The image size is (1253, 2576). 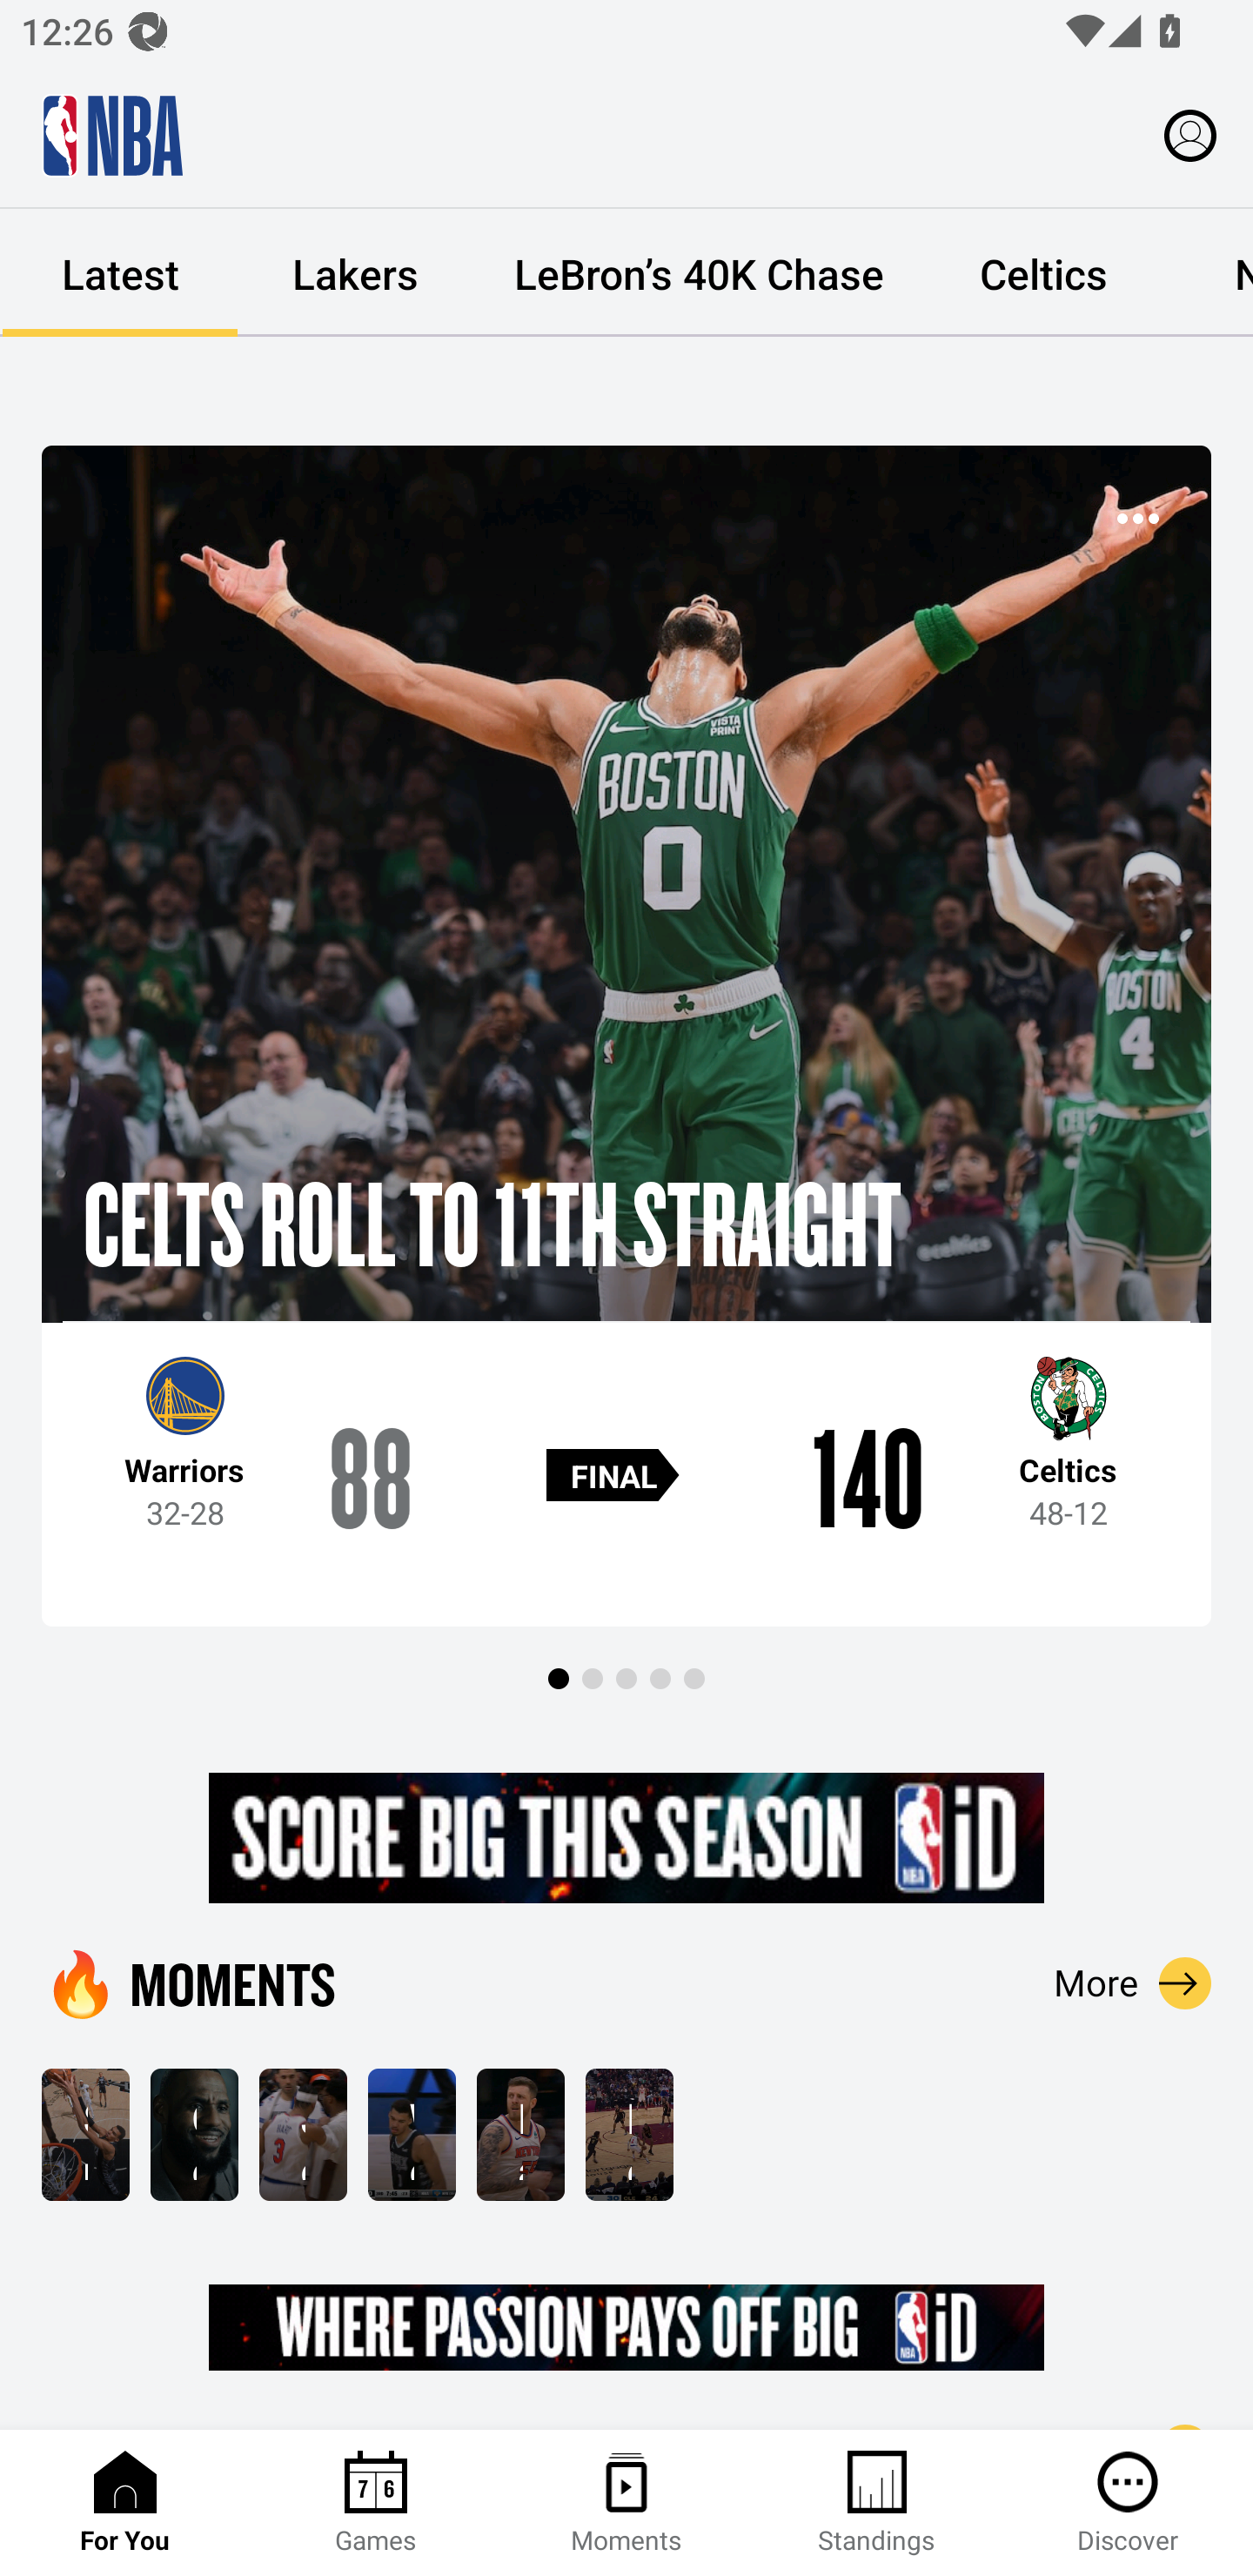 What do you see at coordinates (877, 2503) in the screenshot?
I see `Standings` at bounding box center [877, 2503].